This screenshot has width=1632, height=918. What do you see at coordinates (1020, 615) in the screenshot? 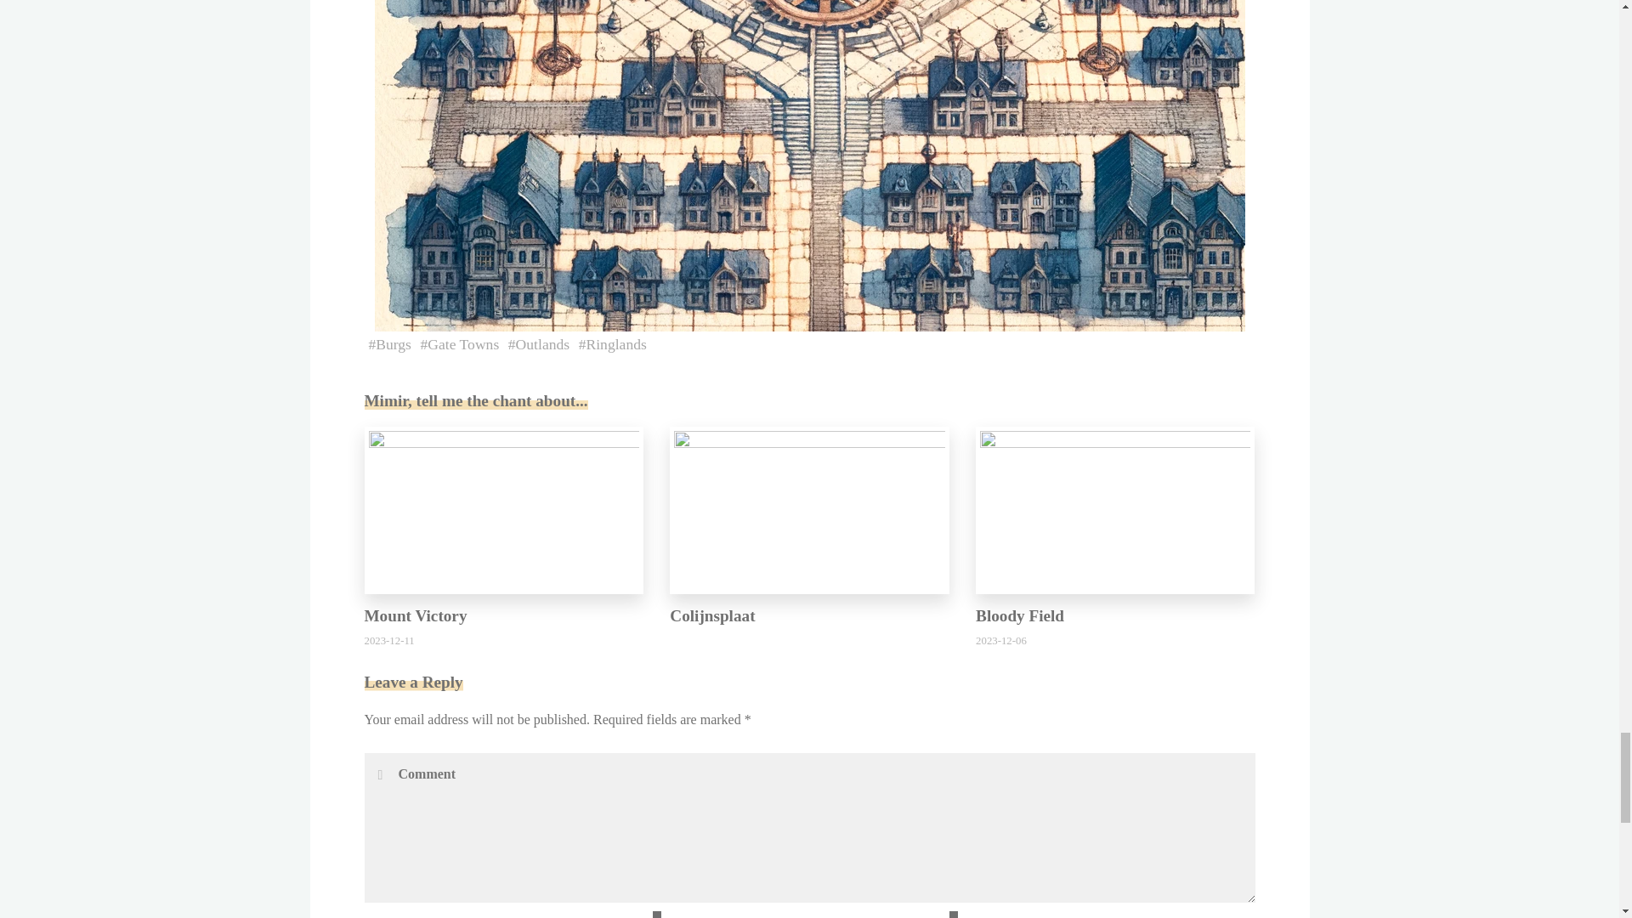
I see `Bloody Field` at bounding box center [1020, 615].